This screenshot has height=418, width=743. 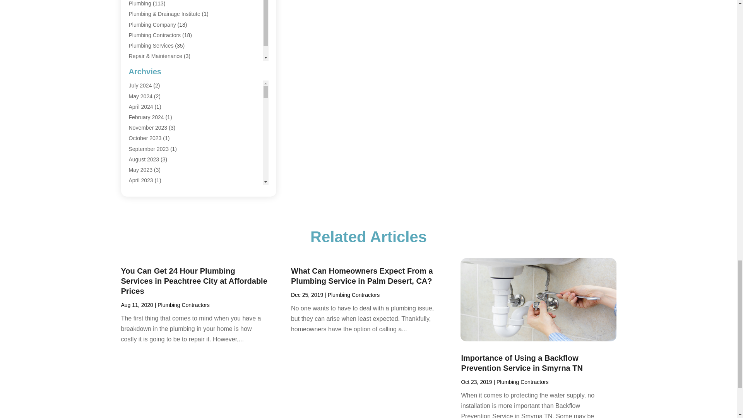 I want to click on Plumbing Contractors, so click(x=154, y=35).